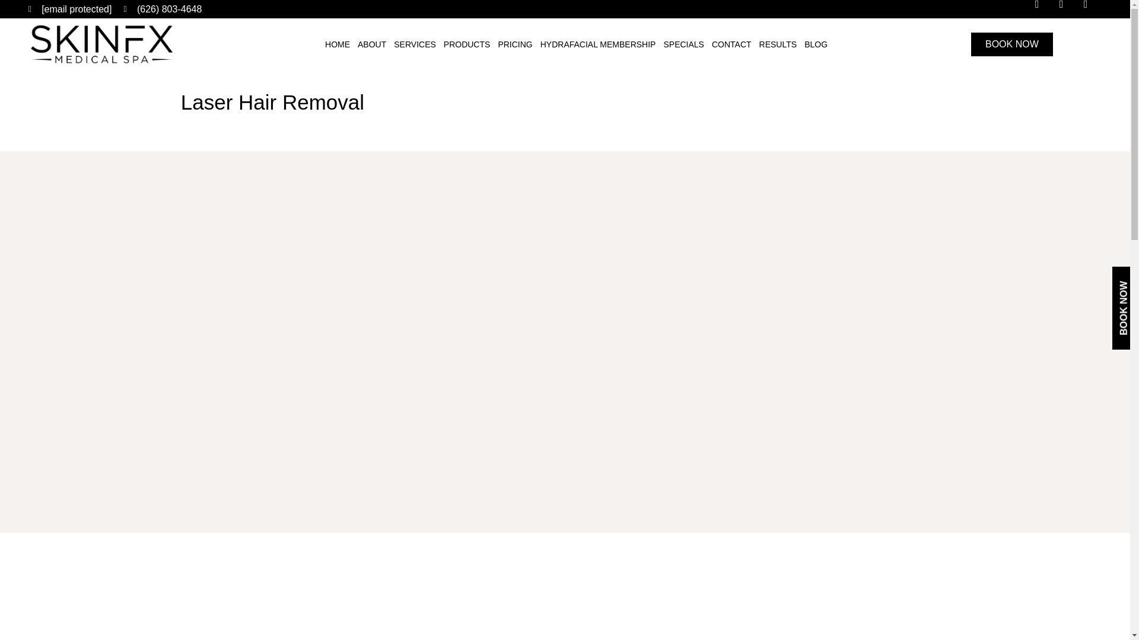 The image size is (1139, 640). I want to click on HOME, so click(338, 44).